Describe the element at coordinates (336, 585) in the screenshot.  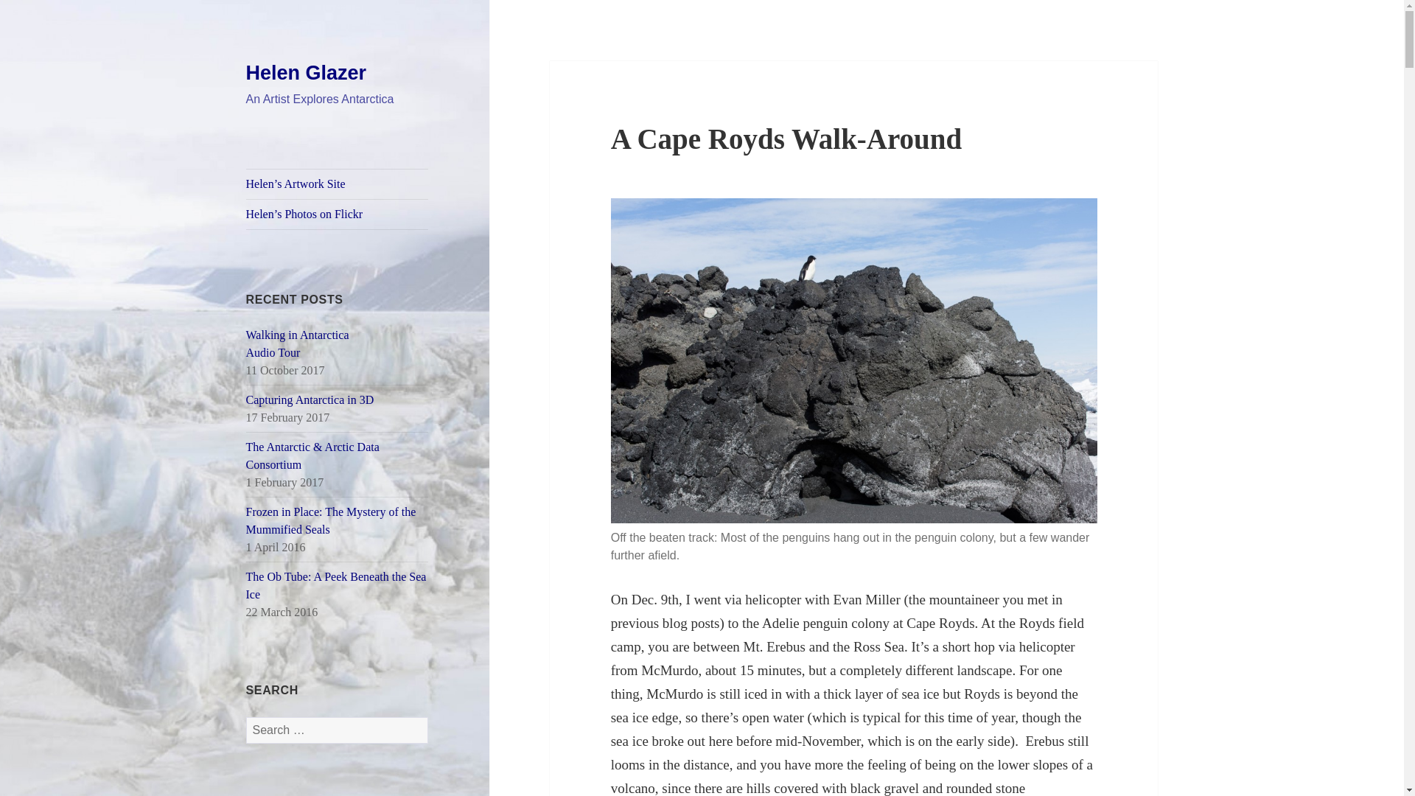
I see `The Ob Tube: A Peek Beneath the Sea Ice` at that location.